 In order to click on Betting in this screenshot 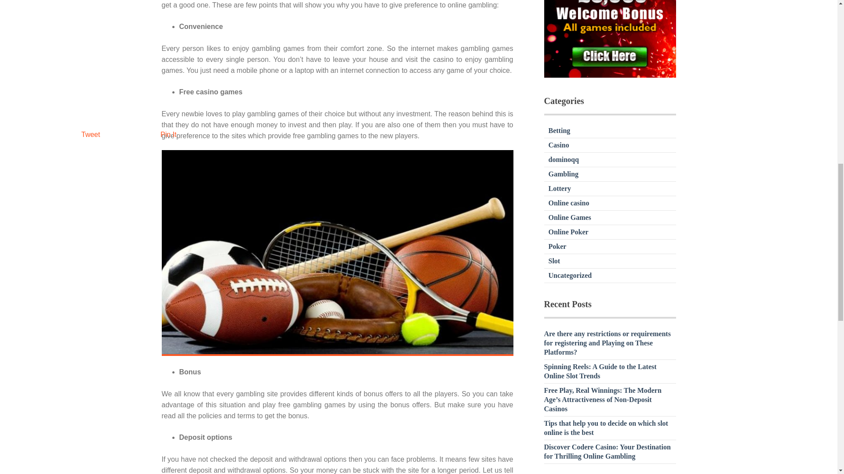, I will do `click(559, 130)`.